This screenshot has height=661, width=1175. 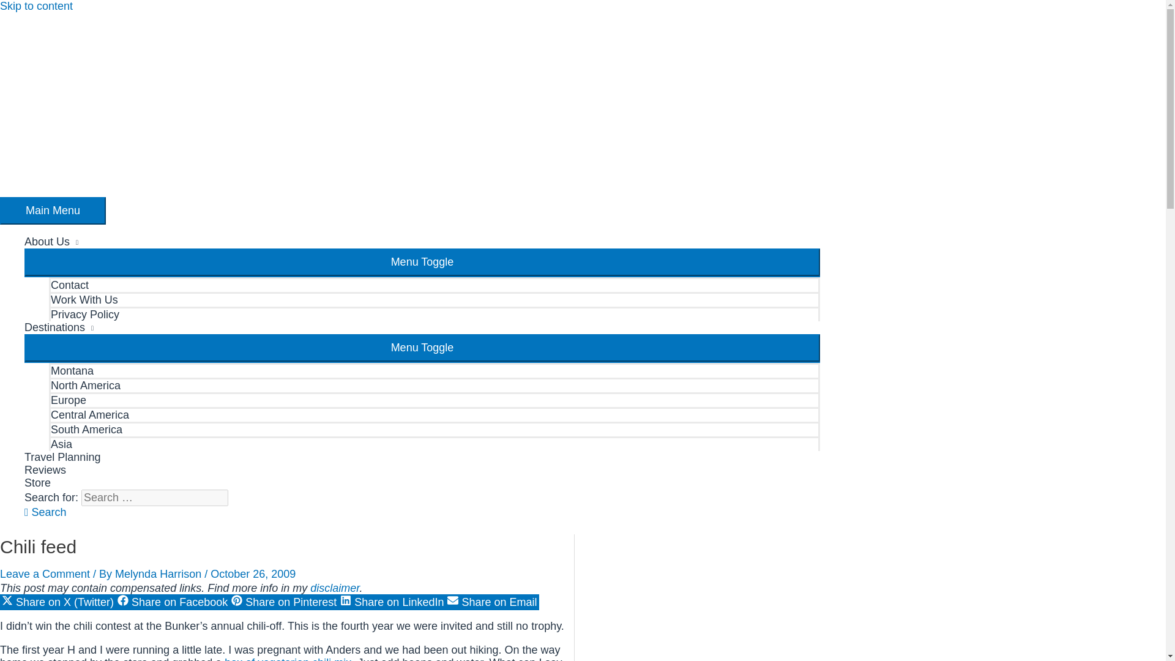 What do you see at coordinates (435, 443) in the screenshot?
I see `Asia` at bounding box center [435, 443].